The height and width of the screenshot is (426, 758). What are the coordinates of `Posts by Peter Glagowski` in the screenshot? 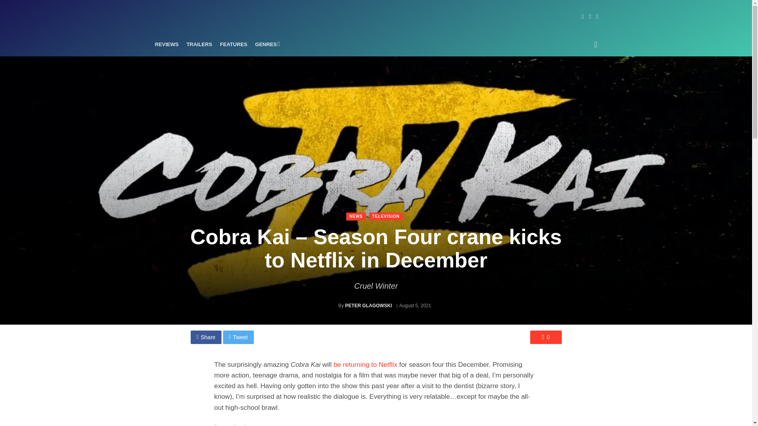 It's located at (368, 305).